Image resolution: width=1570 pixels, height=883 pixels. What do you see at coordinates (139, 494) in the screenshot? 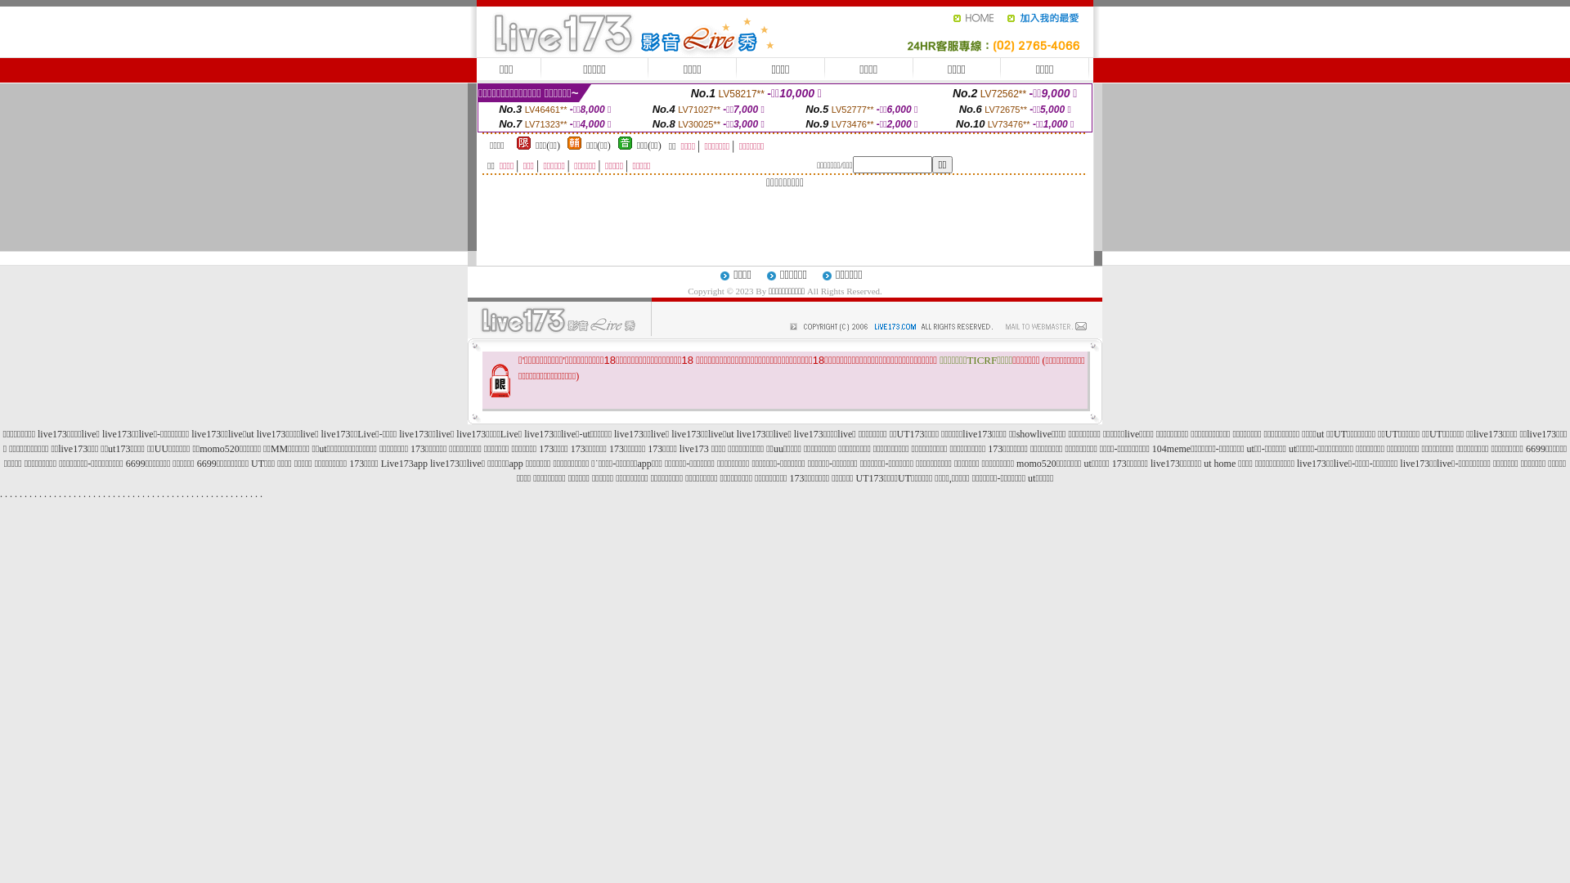
I see `.` at bounding box center [139, 494].